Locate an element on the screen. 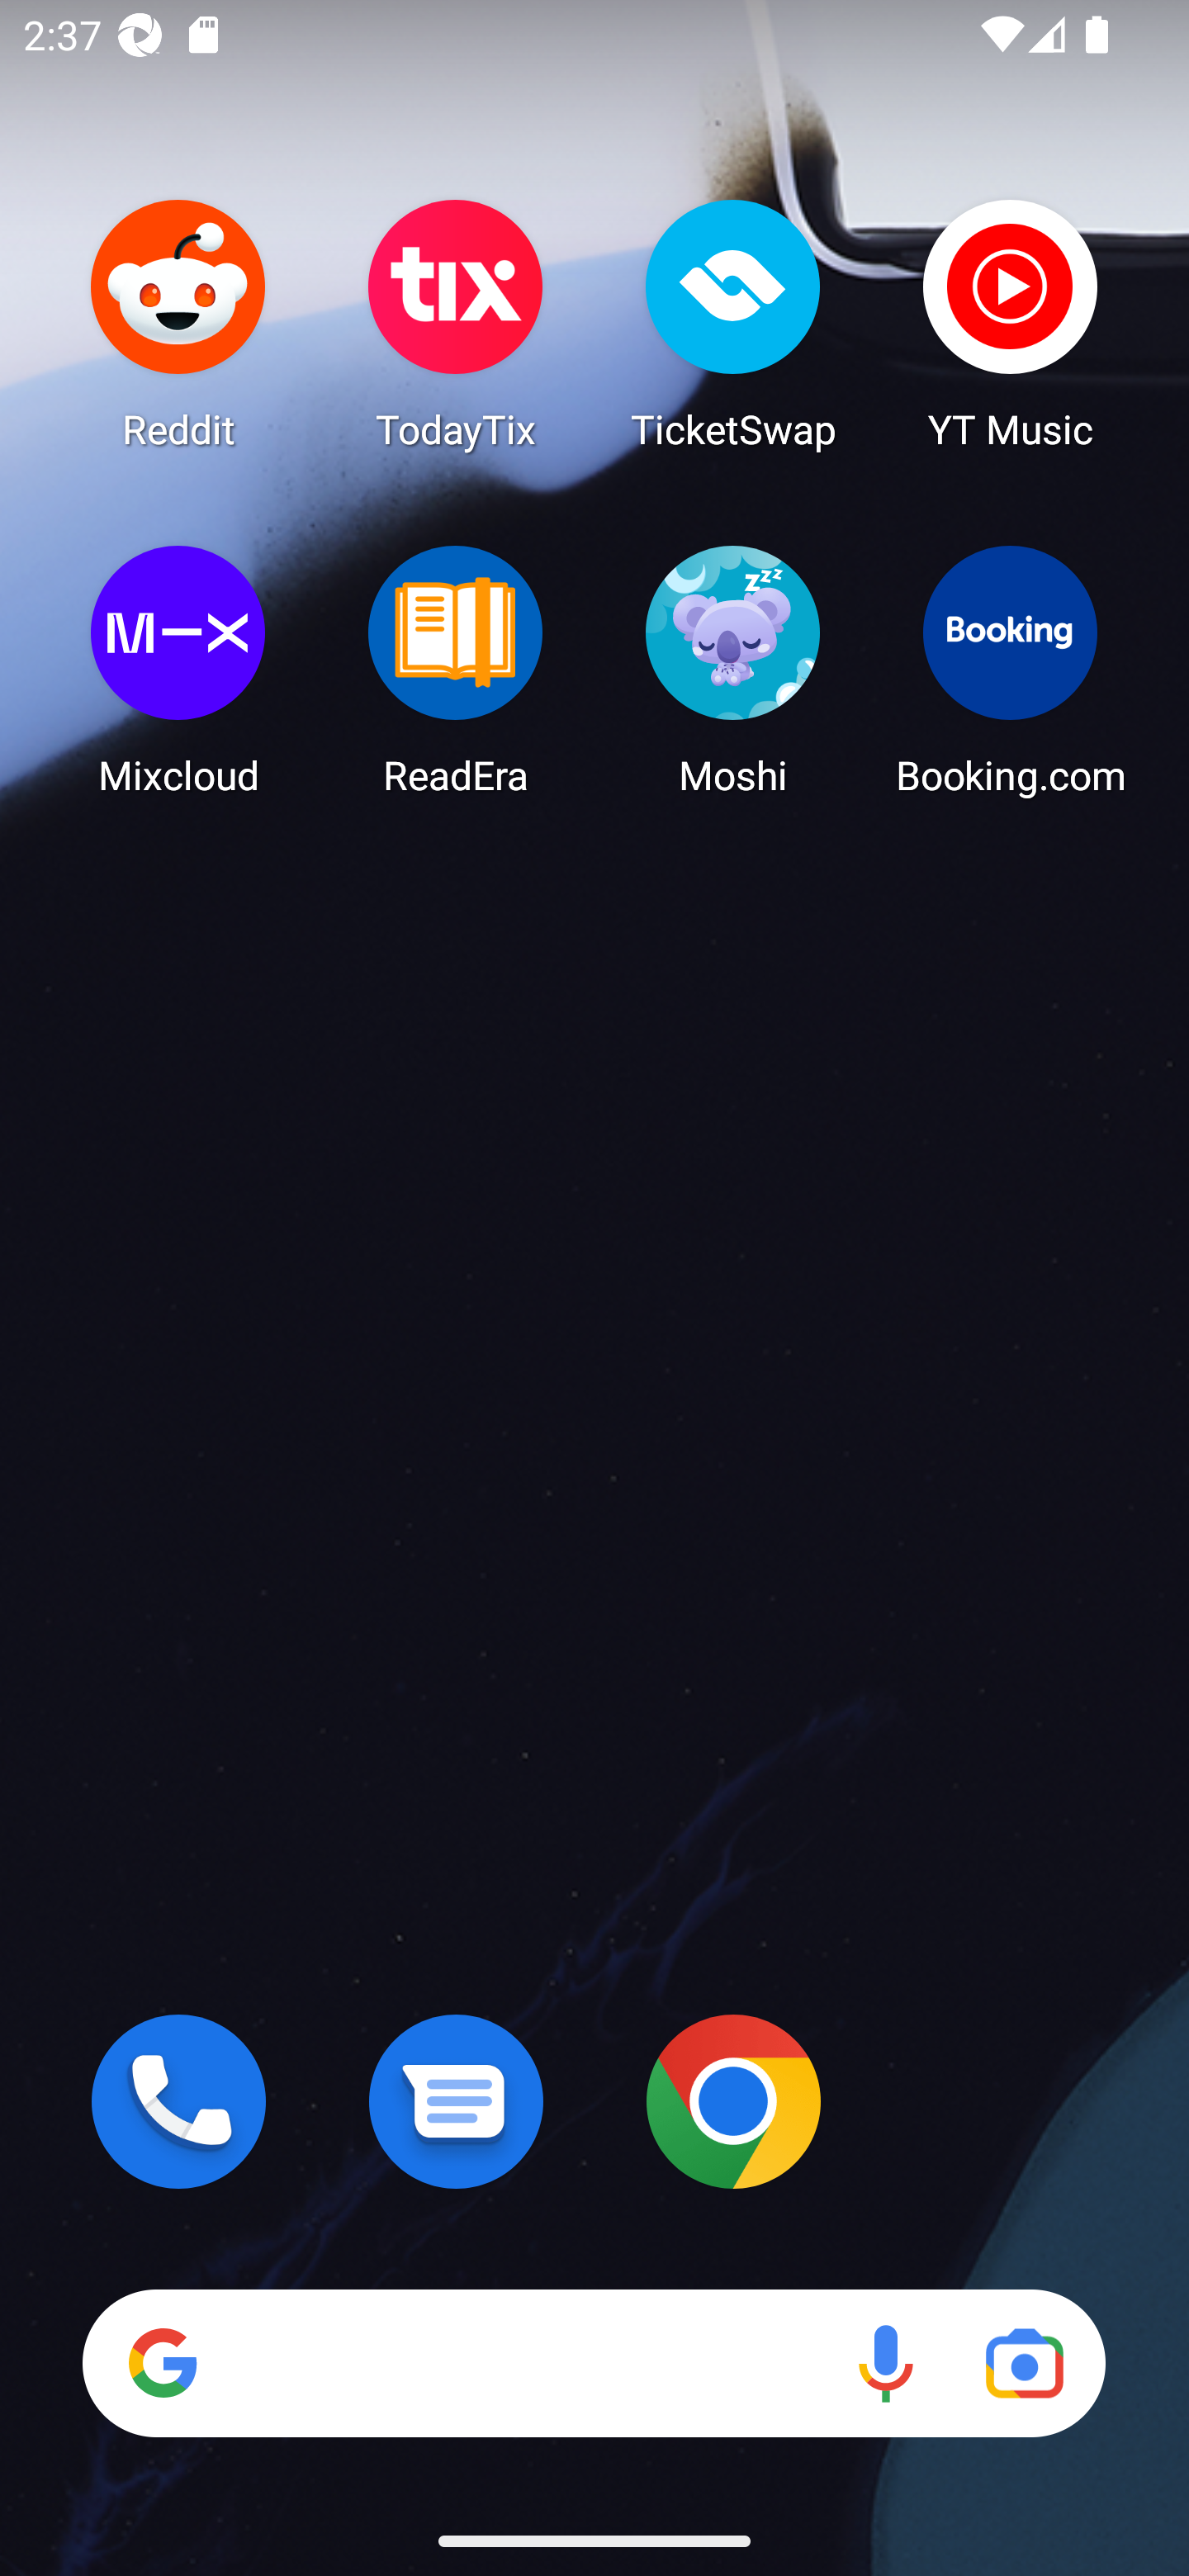 The height and width of the screenshot is (2576, 1189). ReadEra is located at coordinates (456, 670).